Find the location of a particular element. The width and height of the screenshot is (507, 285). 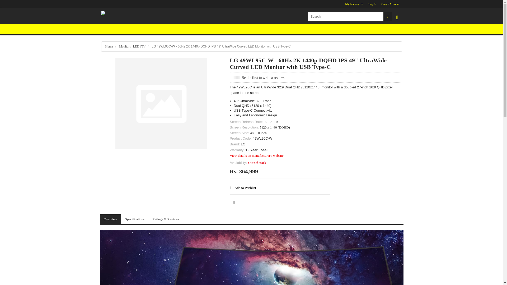

View details on manufacturer's website is located at coordinates (256, 156).